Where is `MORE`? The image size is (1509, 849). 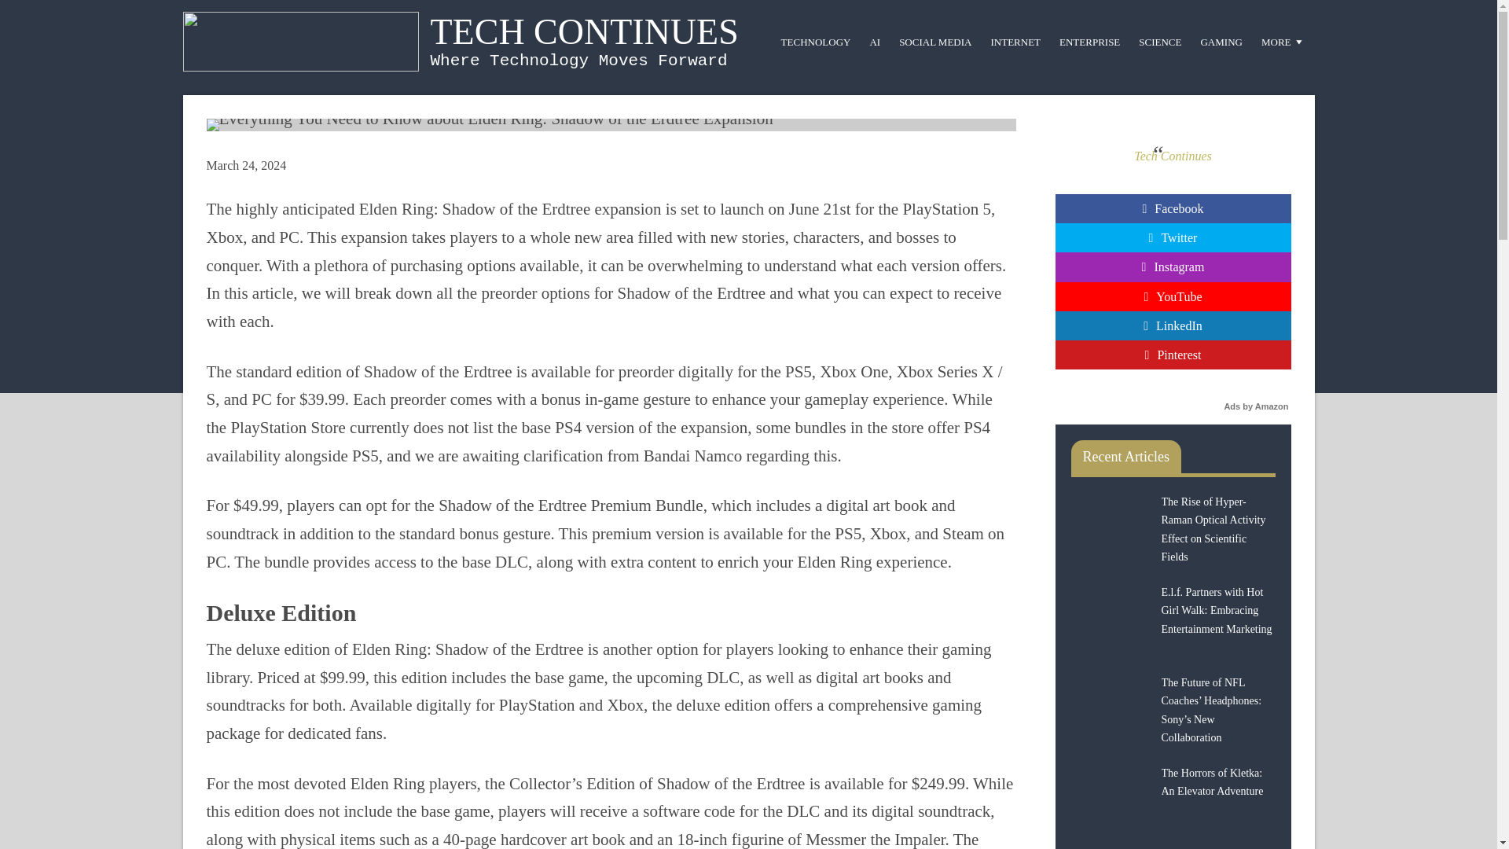
MORE is located at coordinates (1283, 41).